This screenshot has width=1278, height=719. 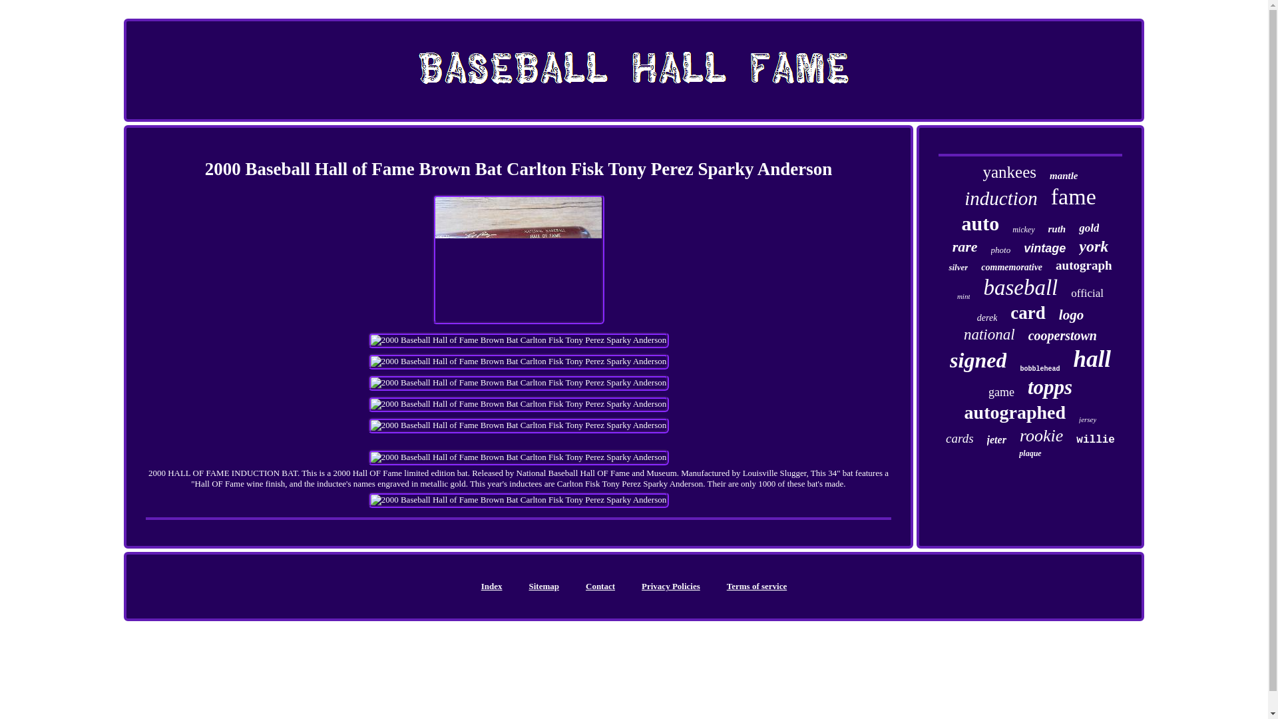 What do you see at coordinates (1064, 176) in the screenshot?
I see `mantle` at bounding box center [1064, 176].